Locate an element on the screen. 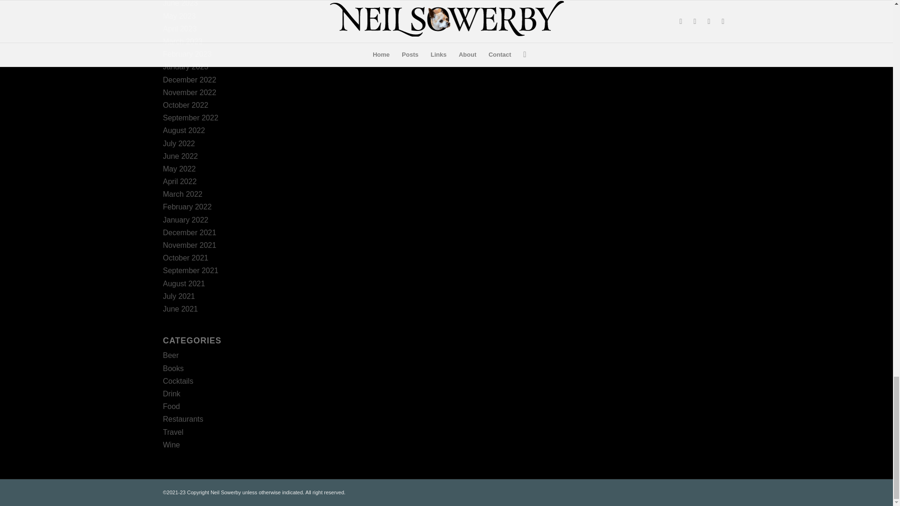 This screenshot has height=506, width=900. January 2023 is located at coordinates (186, 67).